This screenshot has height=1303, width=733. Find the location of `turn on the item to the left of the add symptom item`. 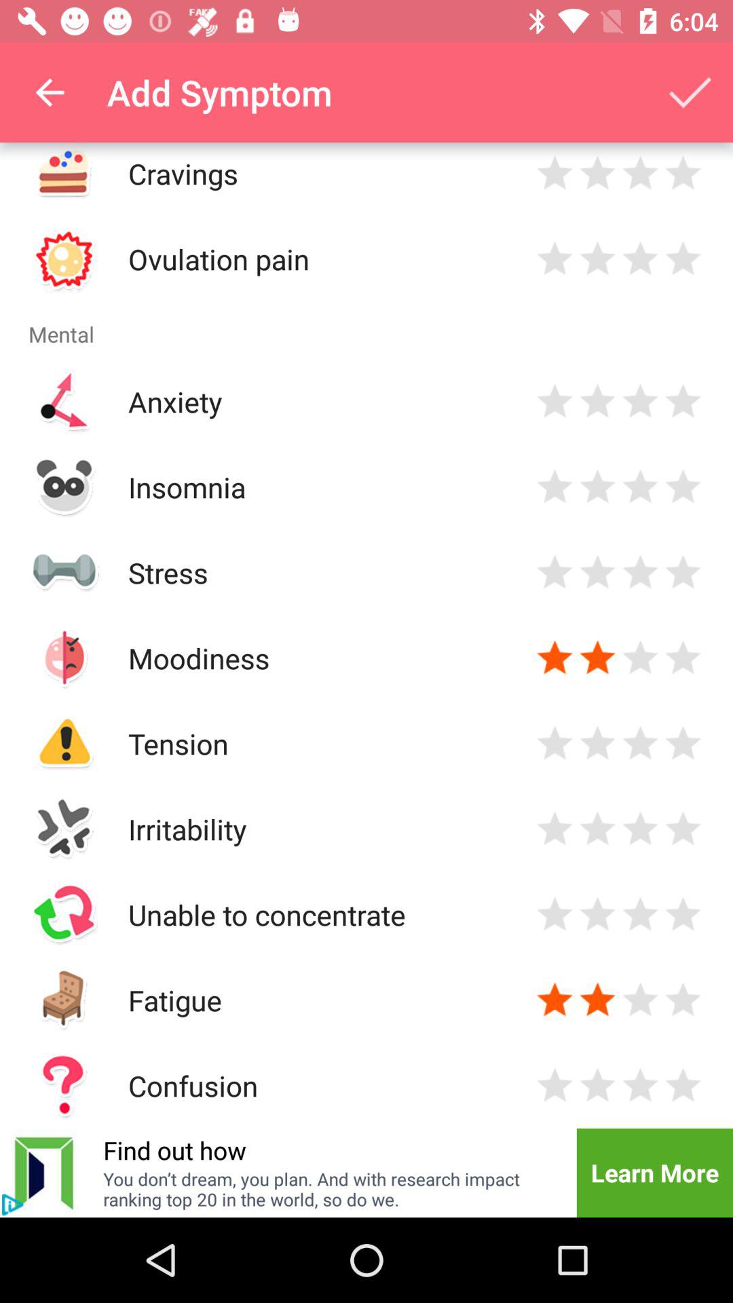

turn on the item to the left of the add symptom item is located at coordinates (50, 92).